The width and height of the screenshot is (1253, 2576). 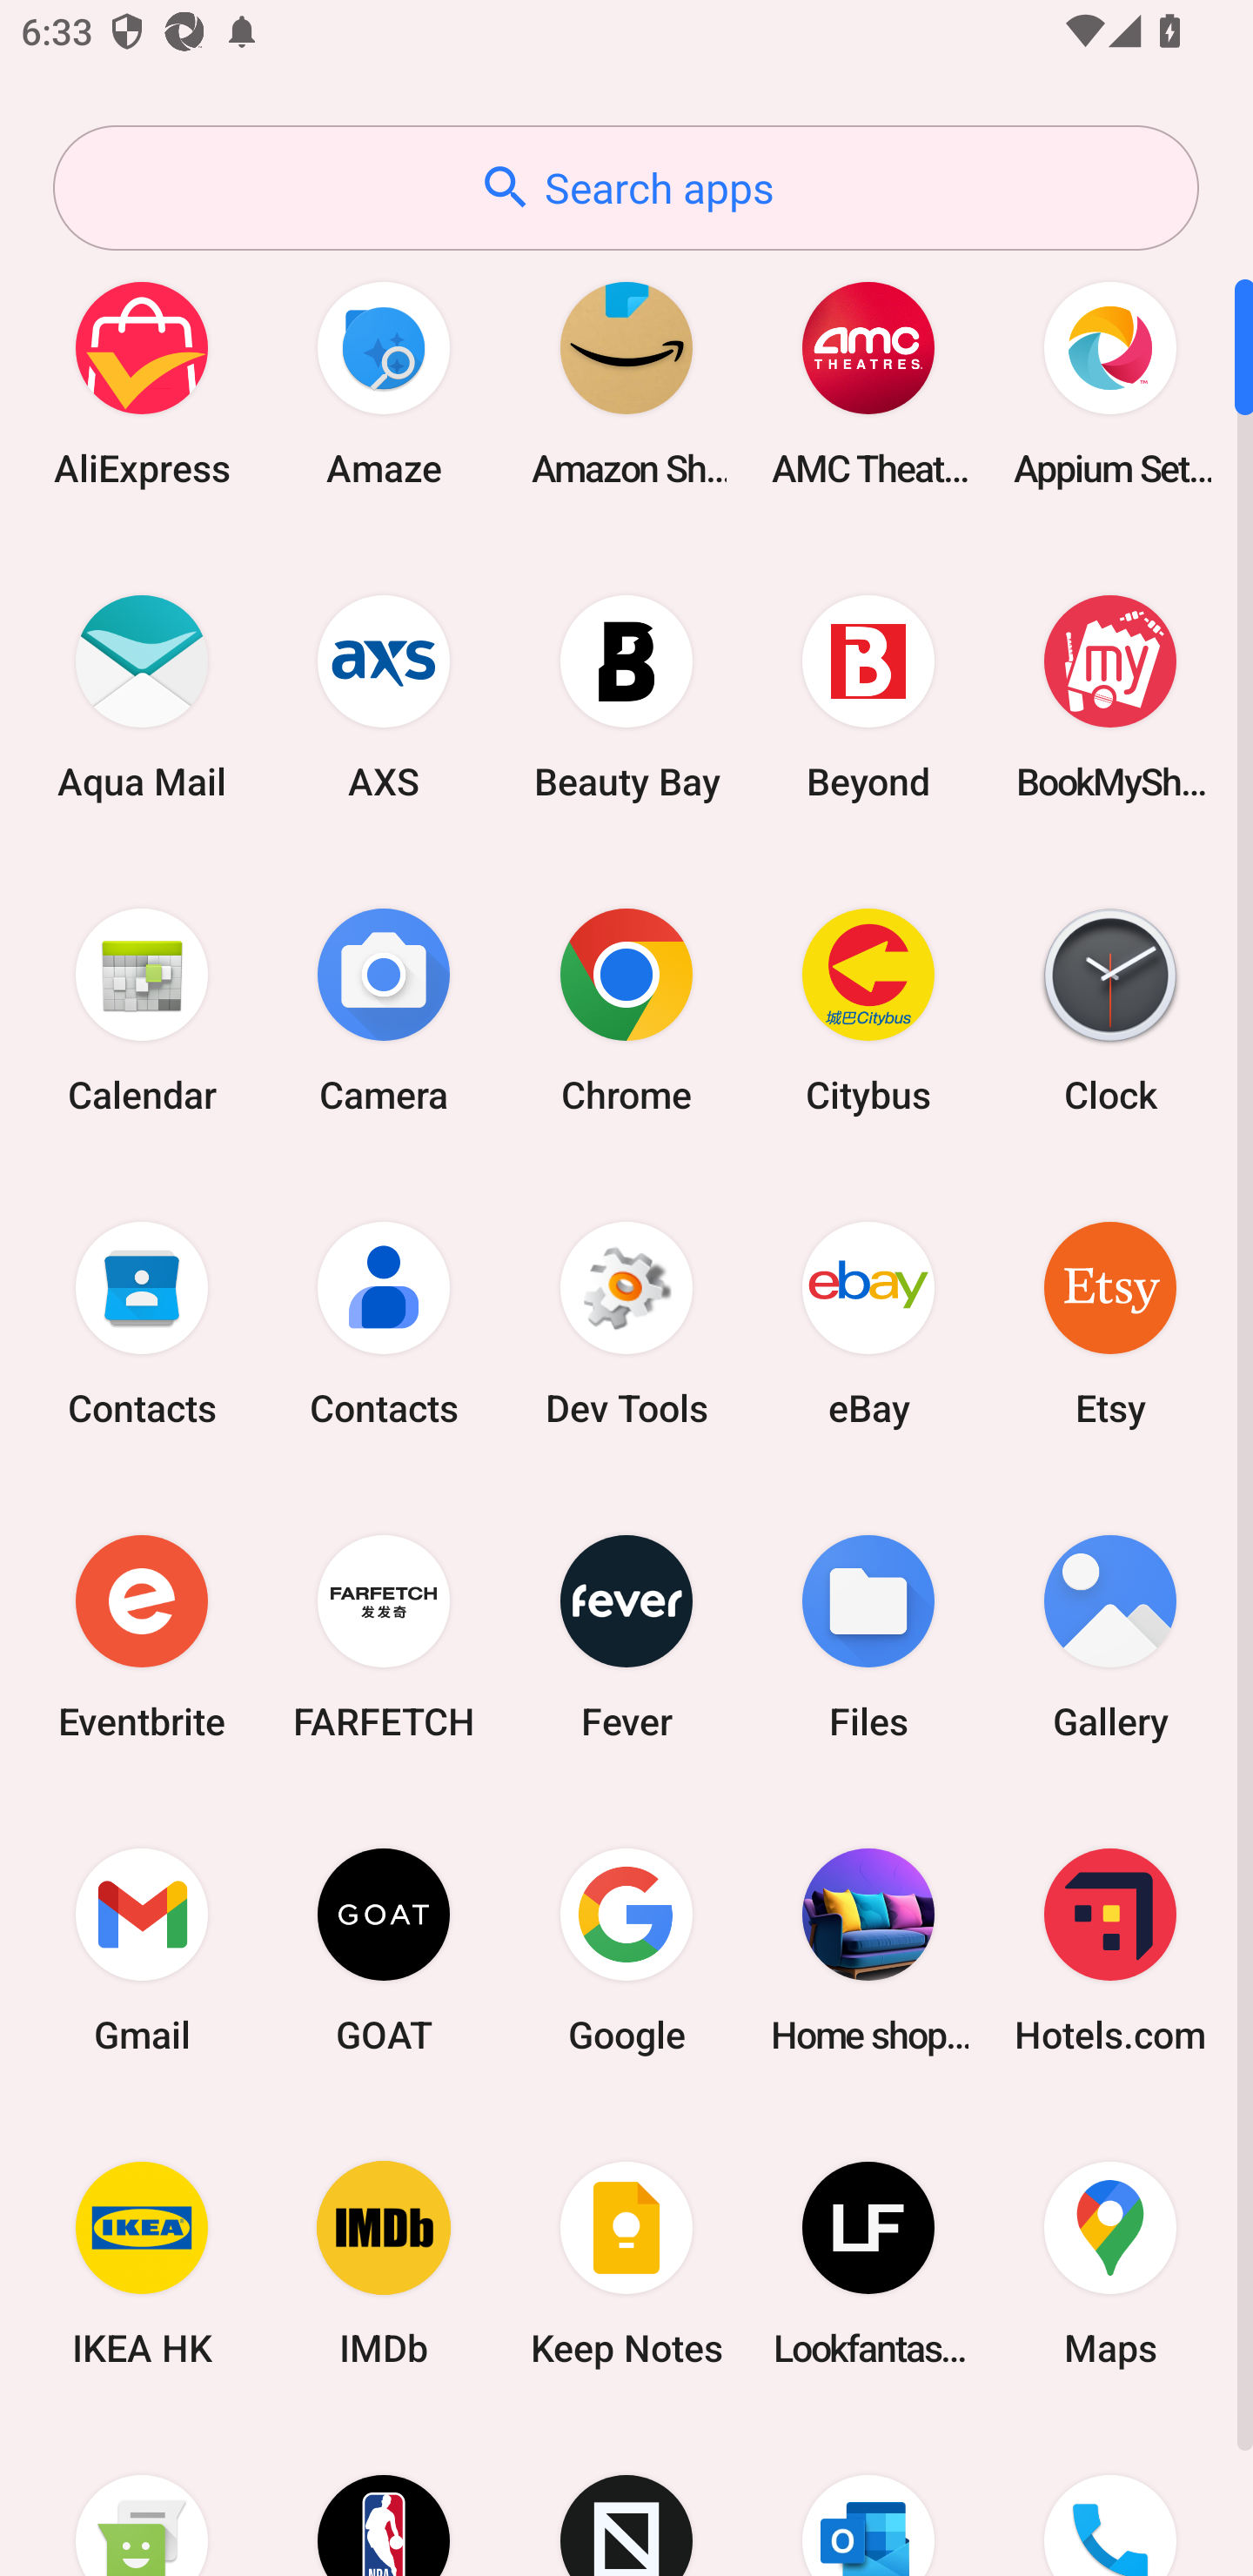 I want to click on Citybus, so click(x=868, y=1010).